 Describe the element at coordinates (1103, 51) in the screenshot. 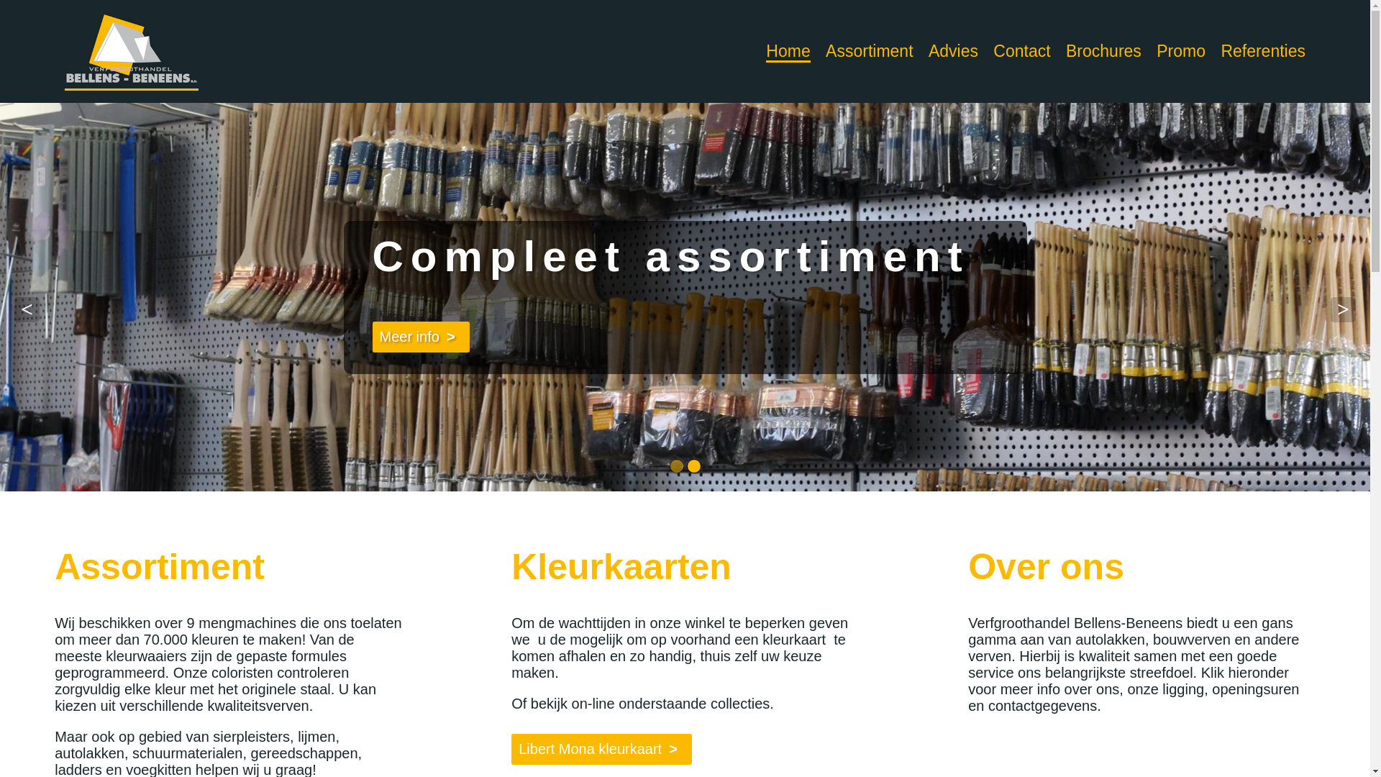

I see `Brochures` at that location.